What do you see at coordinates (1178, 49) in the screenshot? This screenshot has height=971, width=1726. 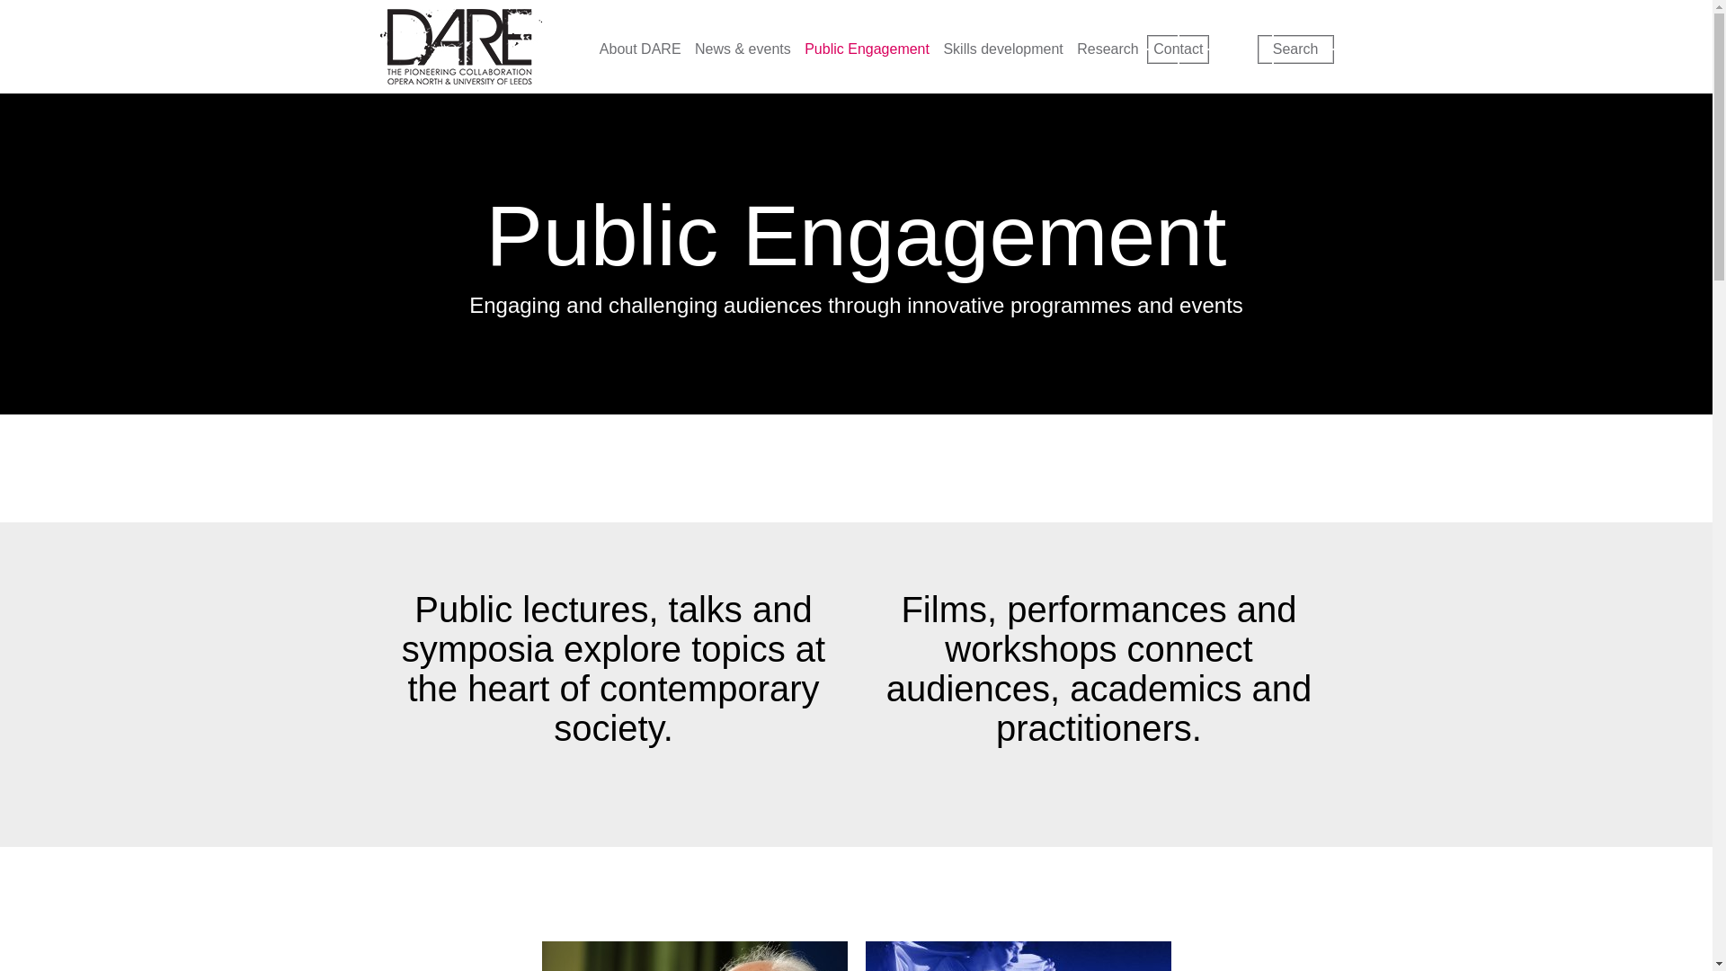 I see `Contact` at bounding box center [1178, 49].